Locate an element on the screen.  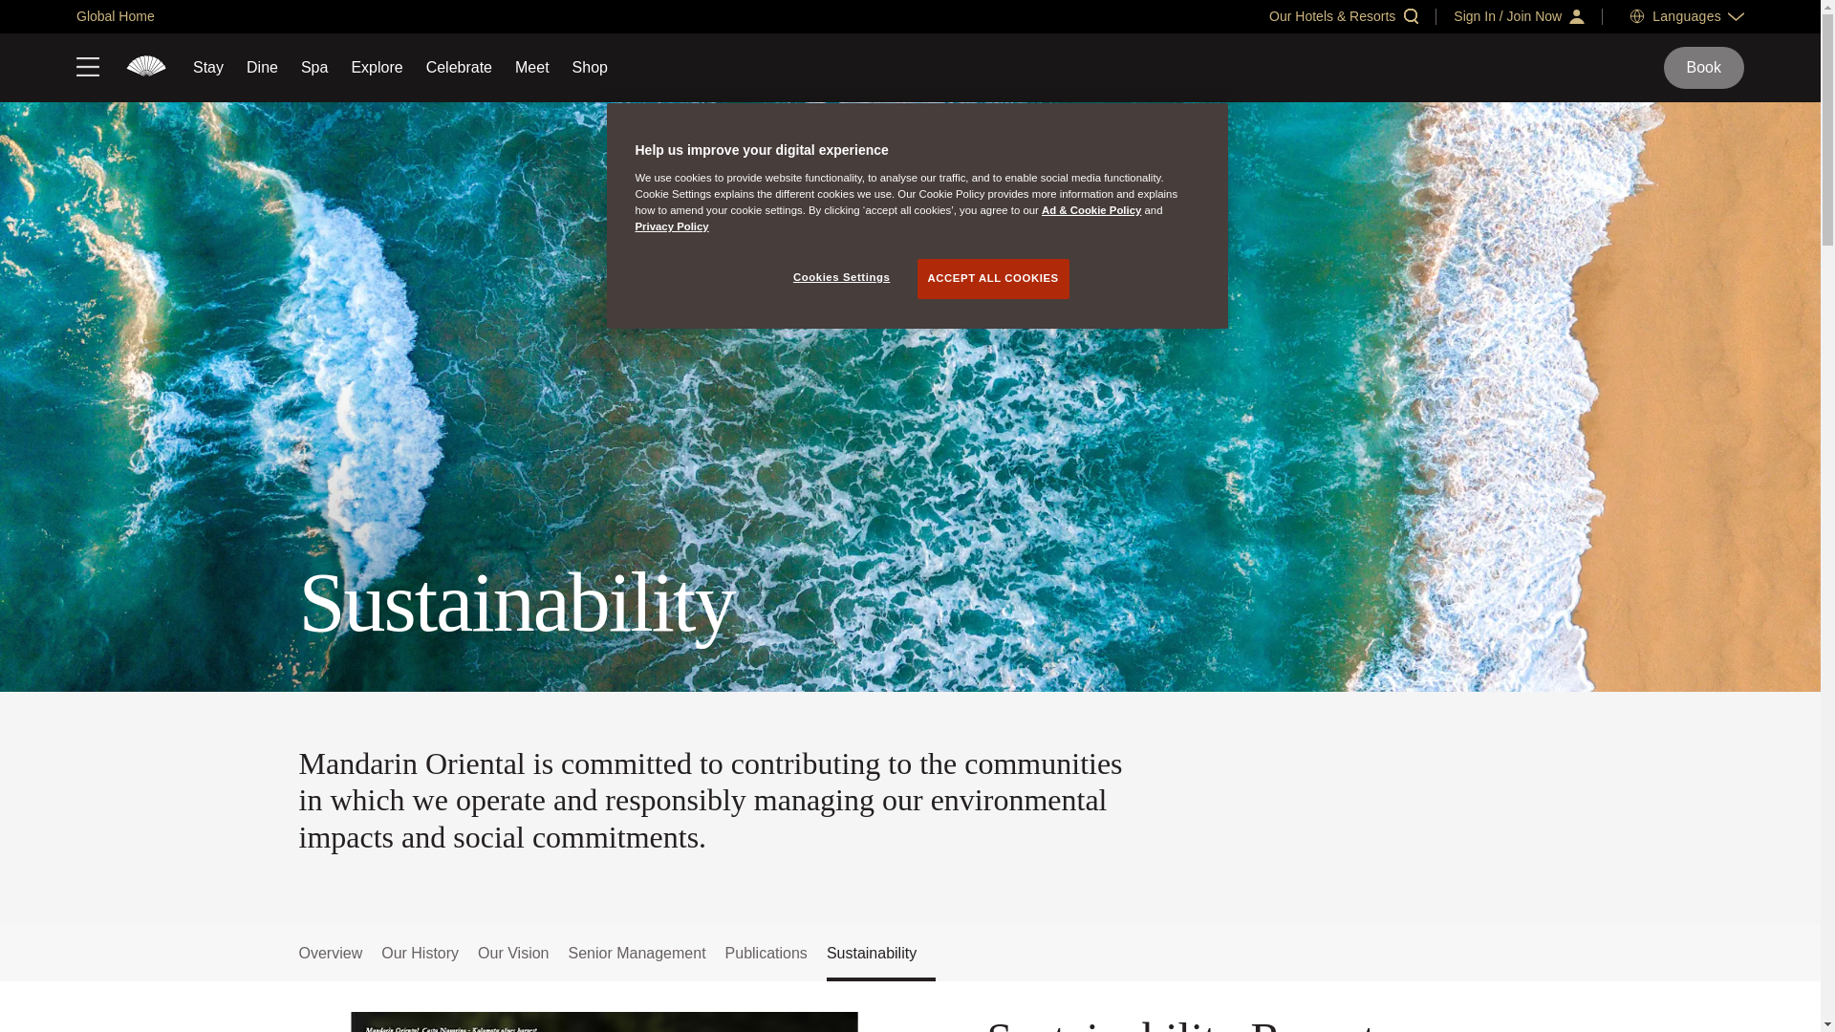
Explore is located at coordinates (376, 67).